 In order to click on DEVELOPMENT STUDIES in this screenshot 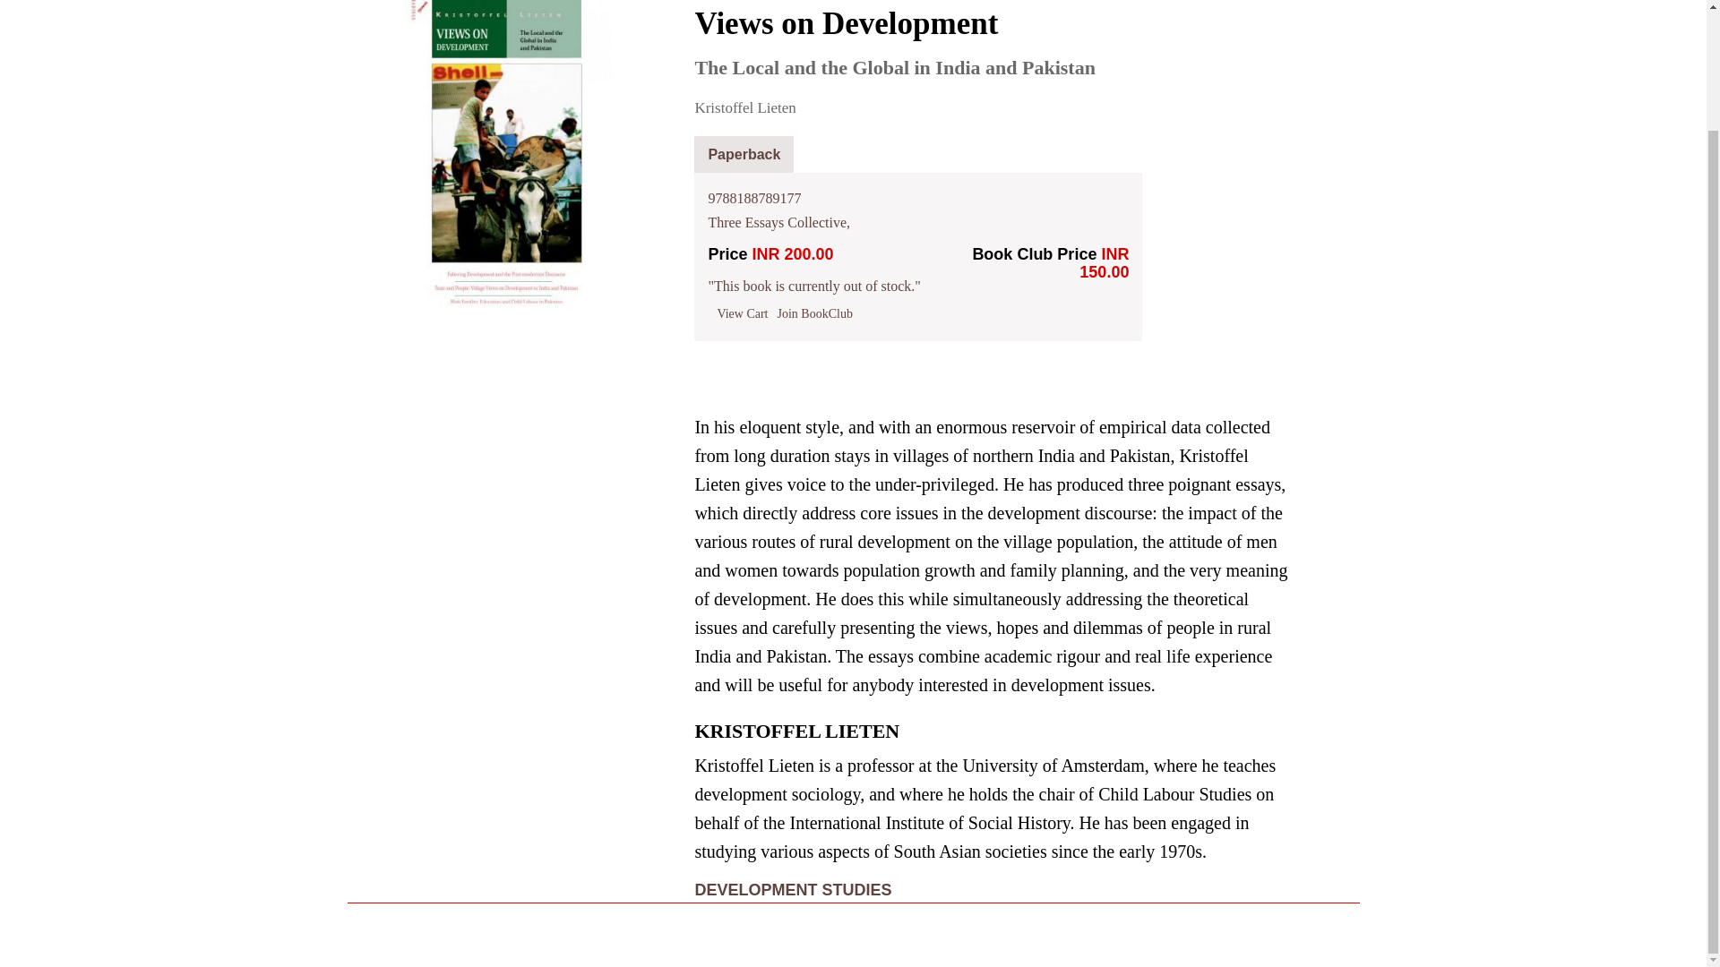, I will do `click(792, 890)`.